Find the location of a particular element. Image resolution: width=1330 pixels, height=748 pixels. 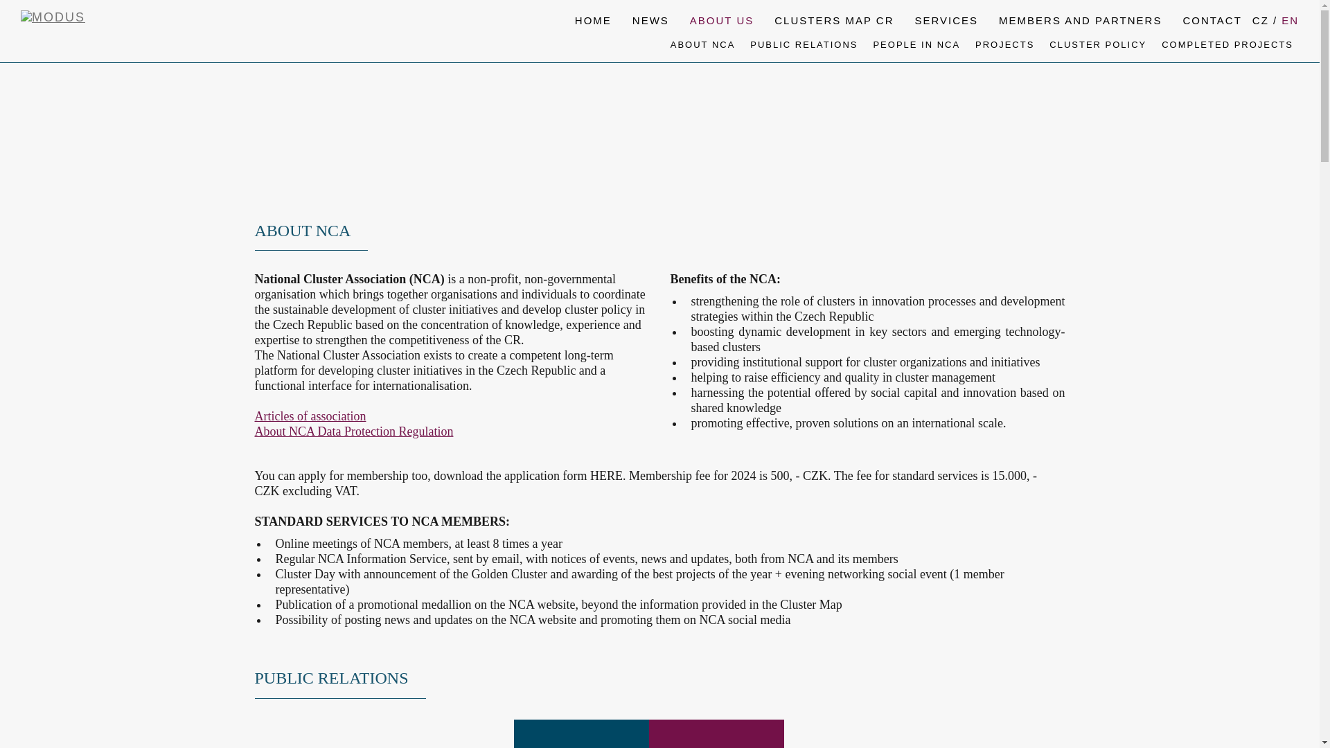

CLUSTERS MAP CR is located at coordinates (834, 26).